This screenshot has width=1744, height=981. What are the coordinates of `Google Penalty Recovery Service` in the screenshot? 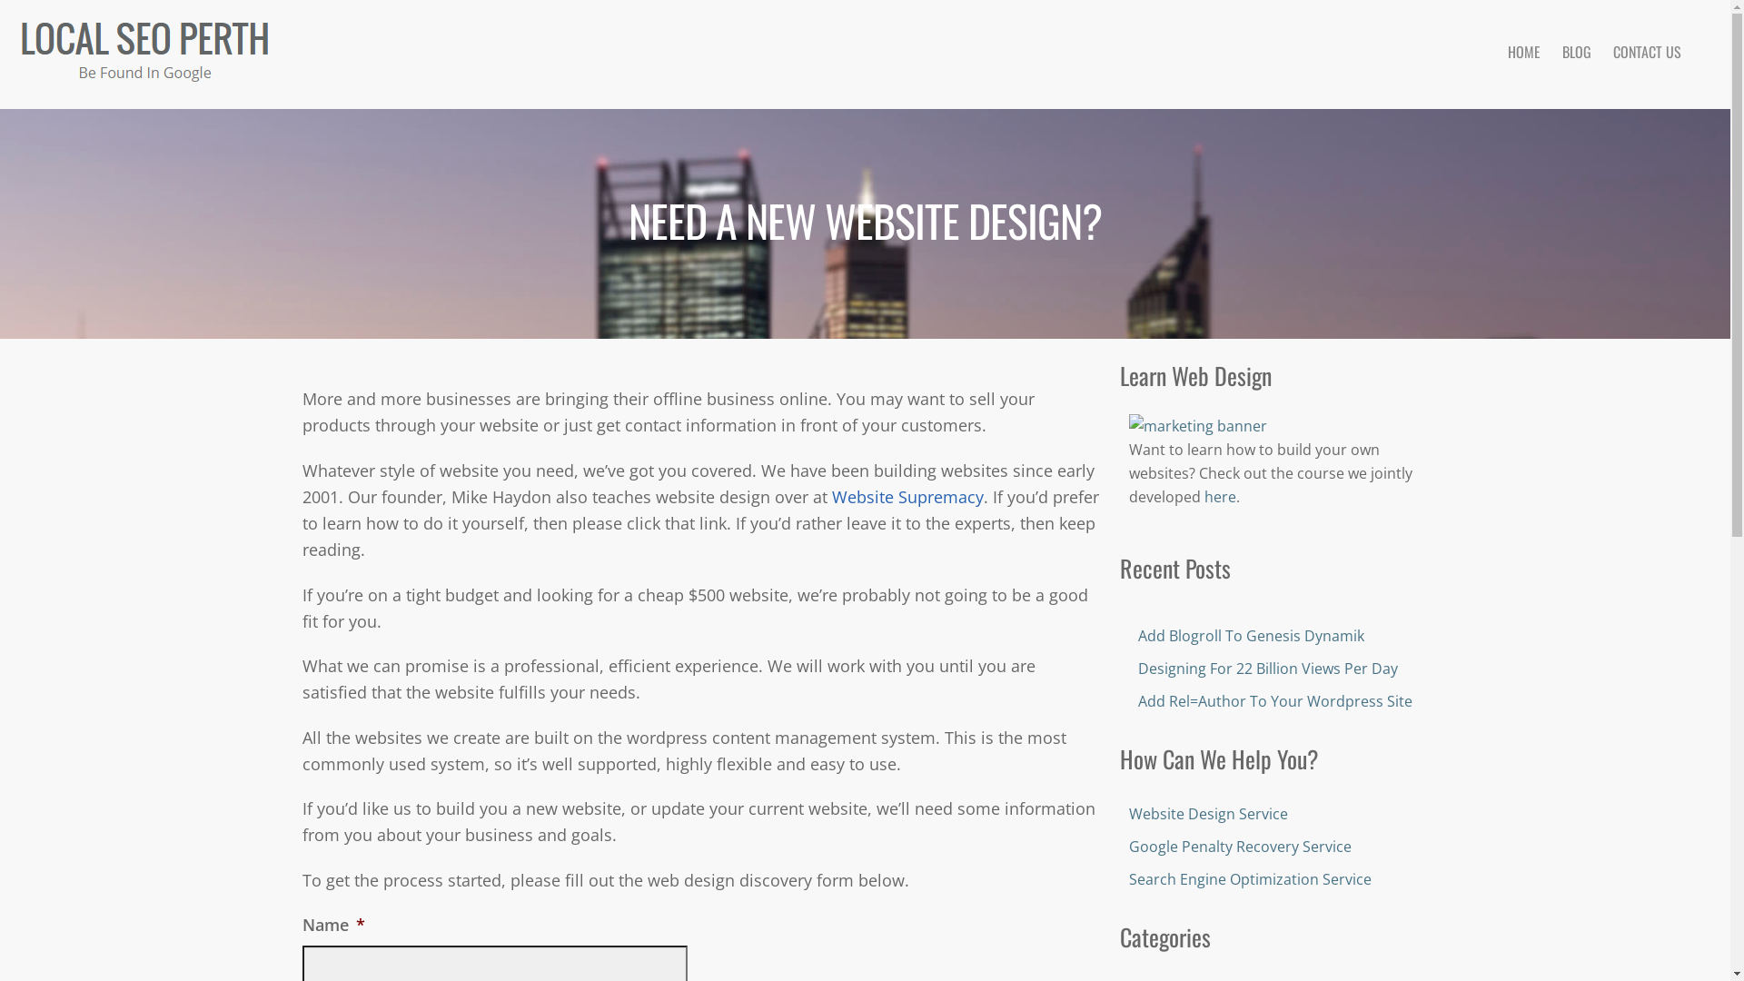 It's located at (1239, 846).